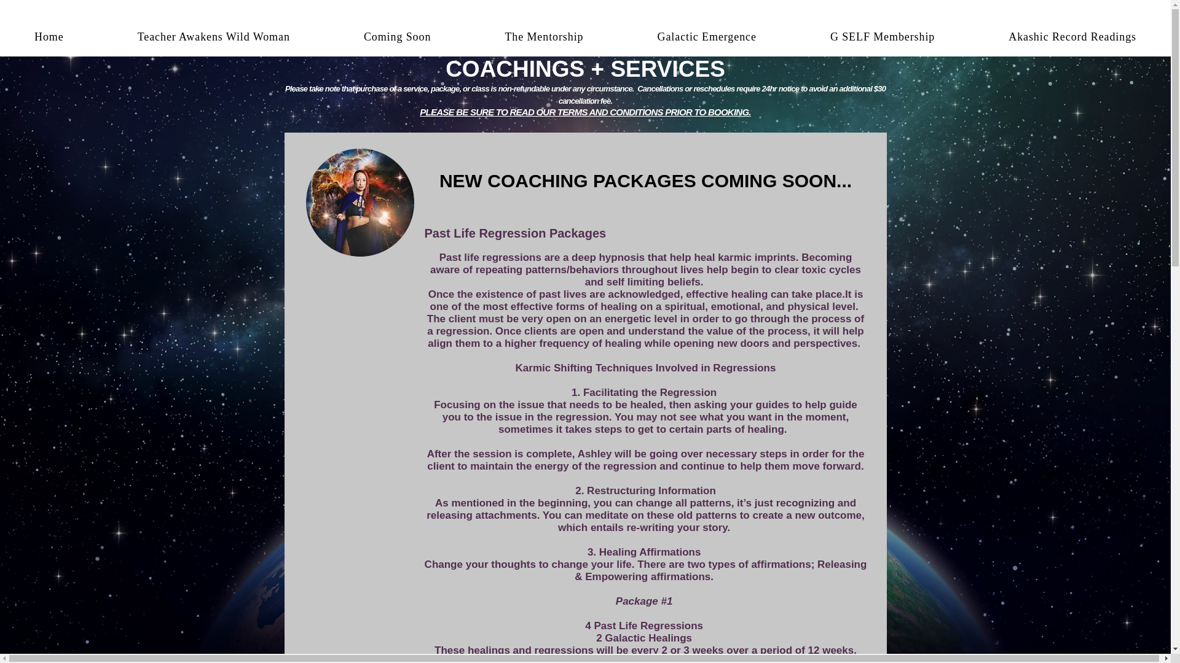 Image resolution: width=1180 pixels, height=663 pixels. I want to click on The Mentorship, so click(543, 37).